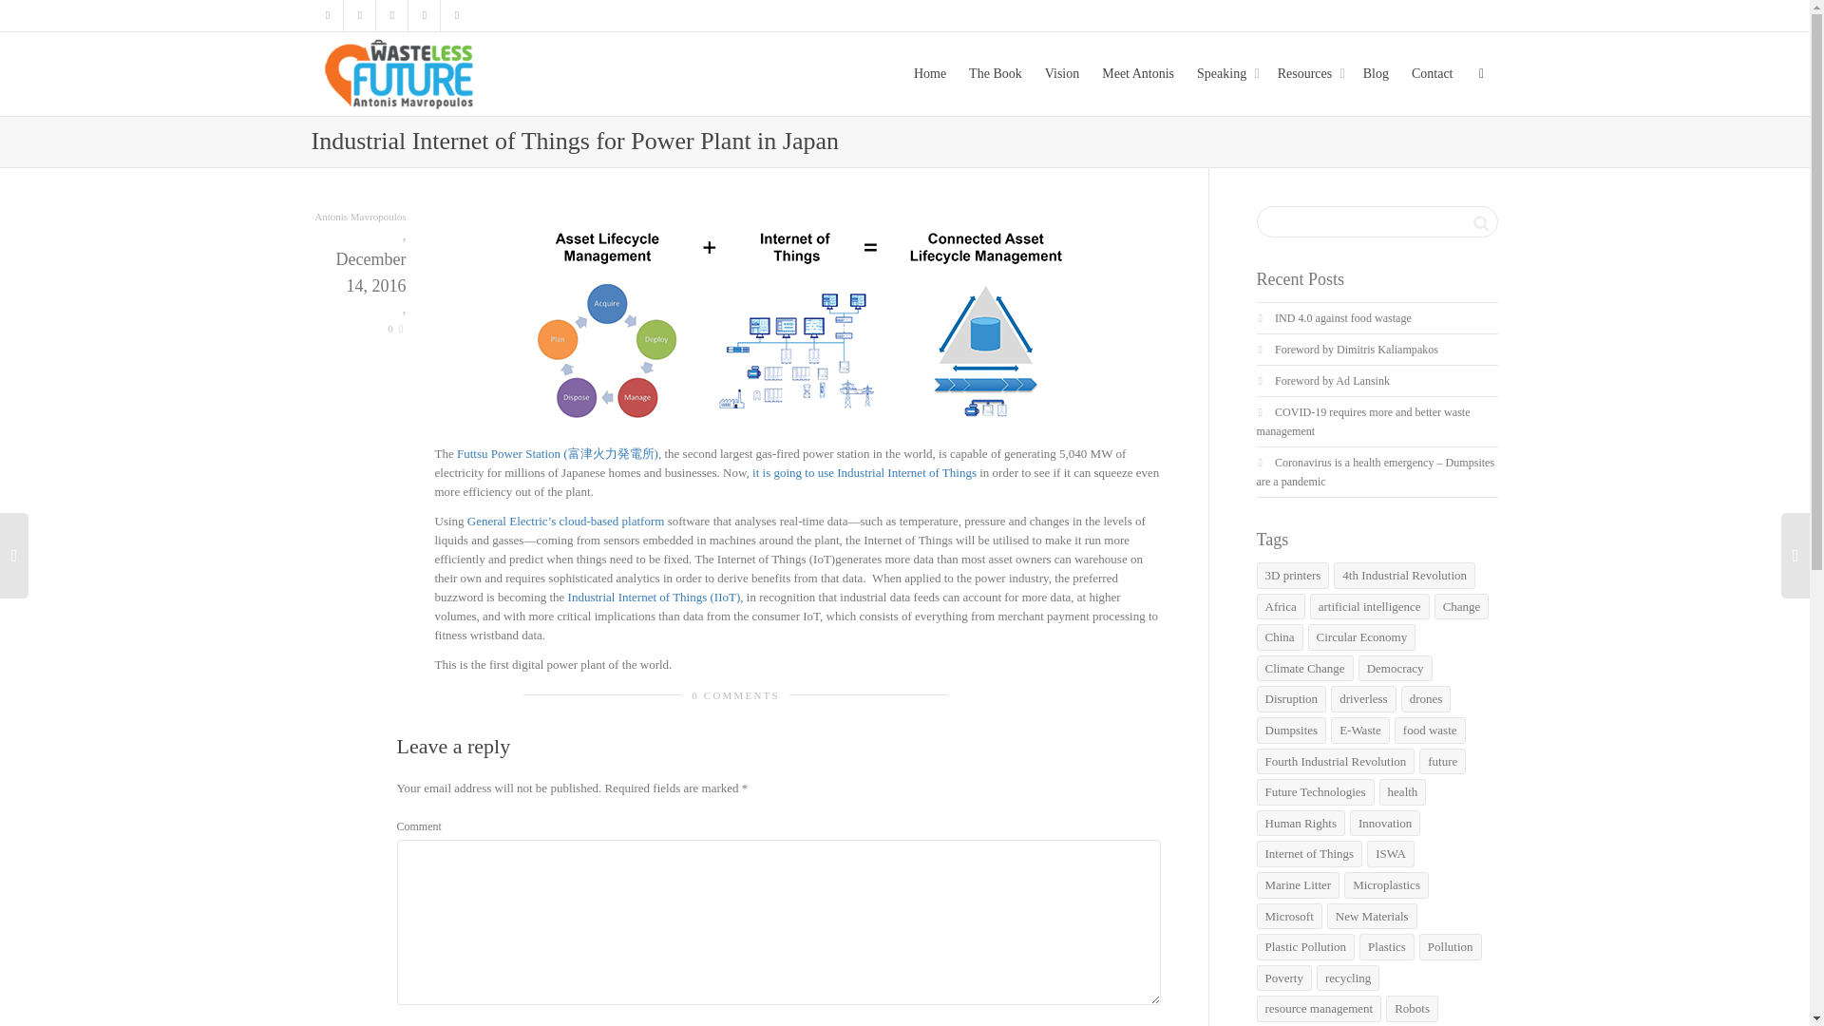 Image resolution: width=1824 pixels, height=1026 pixels. I want to click on December 14, 2016, so click(359, 287).